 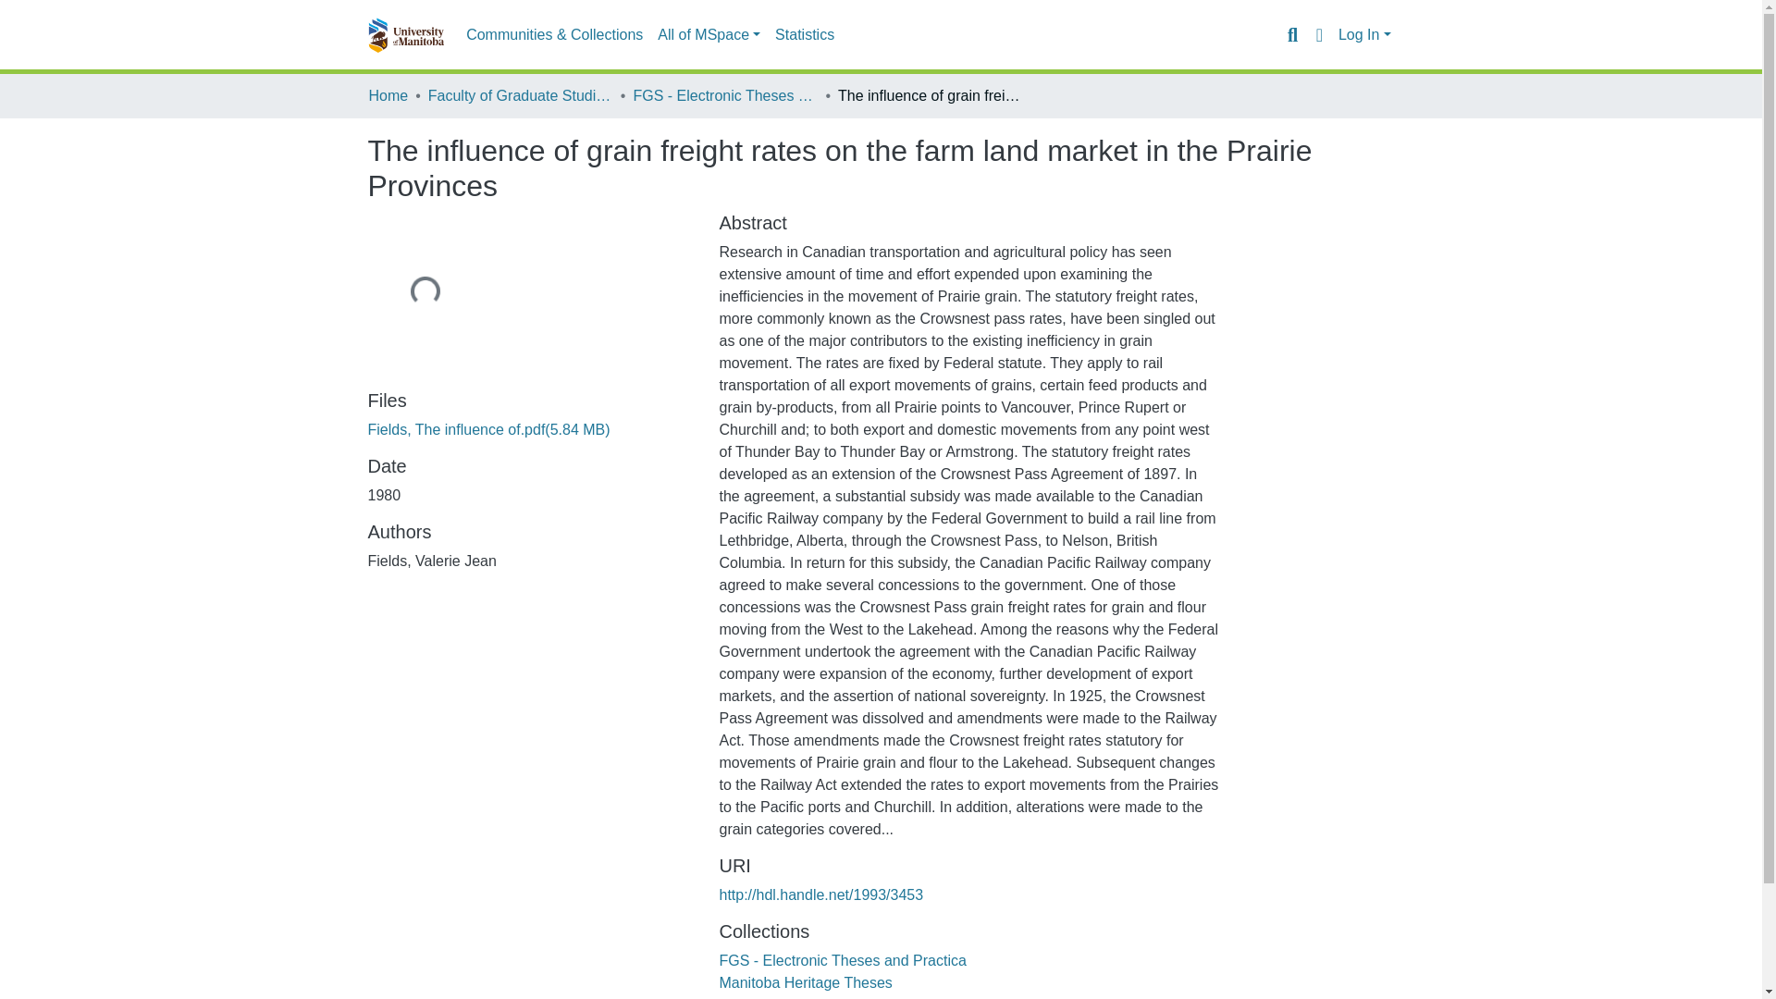 I want to click on FGS - Electronic Theses and Practica, so click(x=724, y=95).